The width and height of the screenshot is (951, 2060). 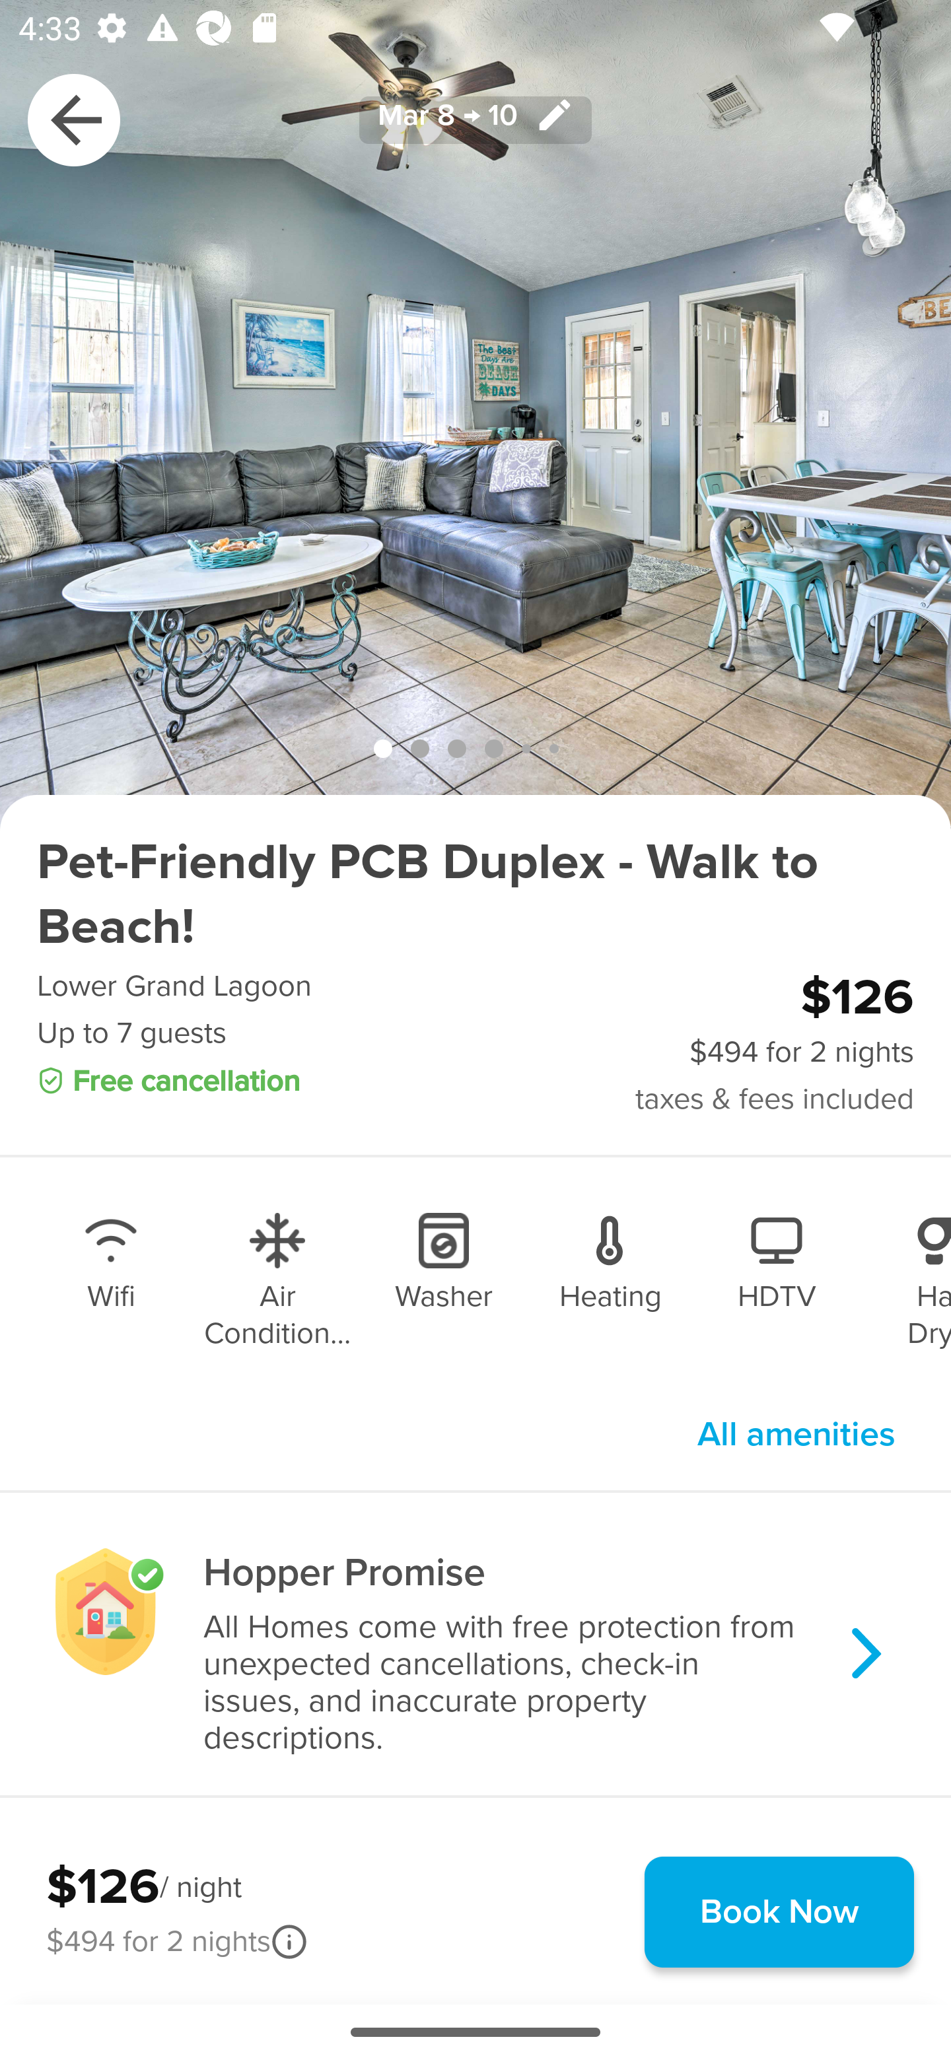 I want to click on Book Now, so click(x=779, y=1911).